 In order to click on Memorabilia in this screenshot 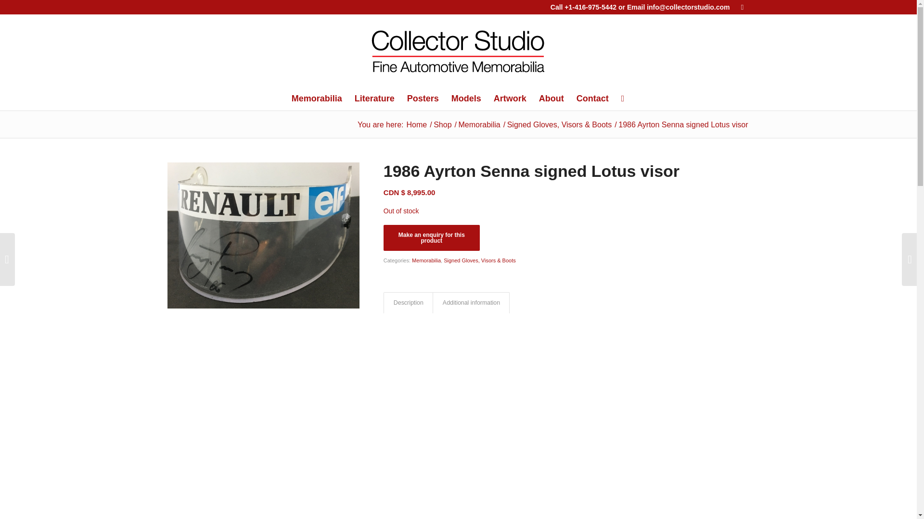, I will do `click(479, 124)`.